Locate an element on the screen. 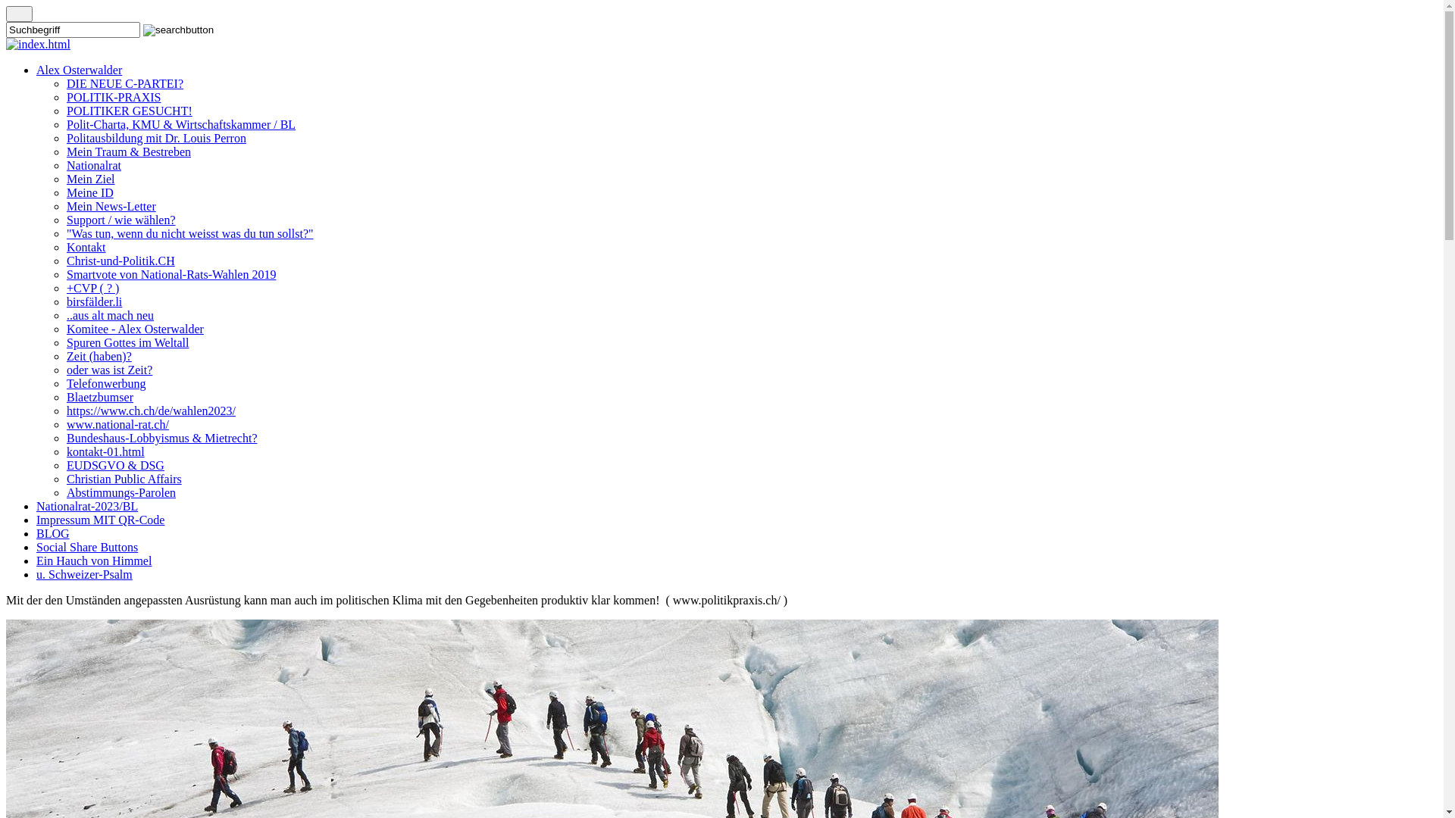  Christ-und-Politik.CH is located at coordinates (121, 261).